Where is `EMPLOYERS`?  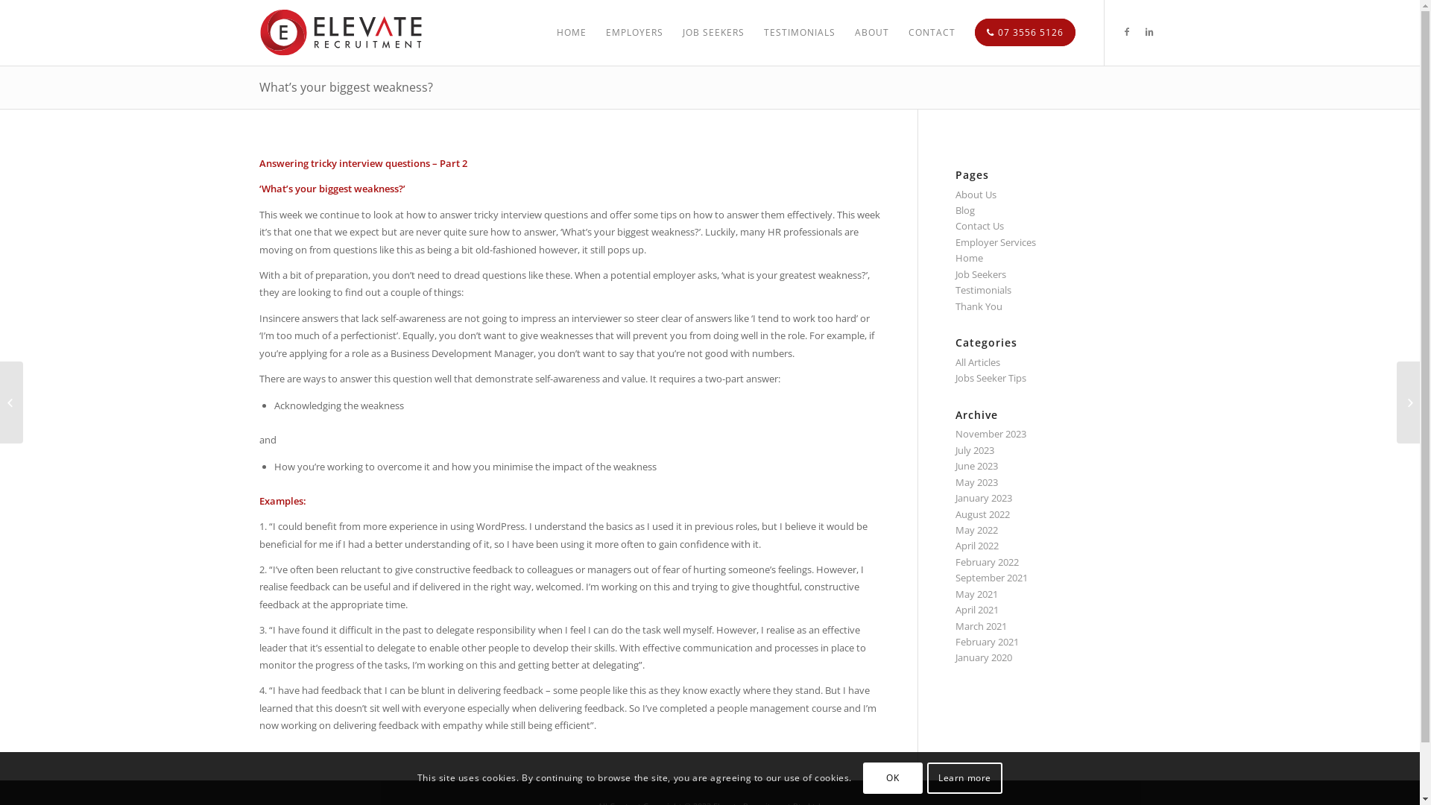 EMPLOYERS is located at coordinates (635, 33).